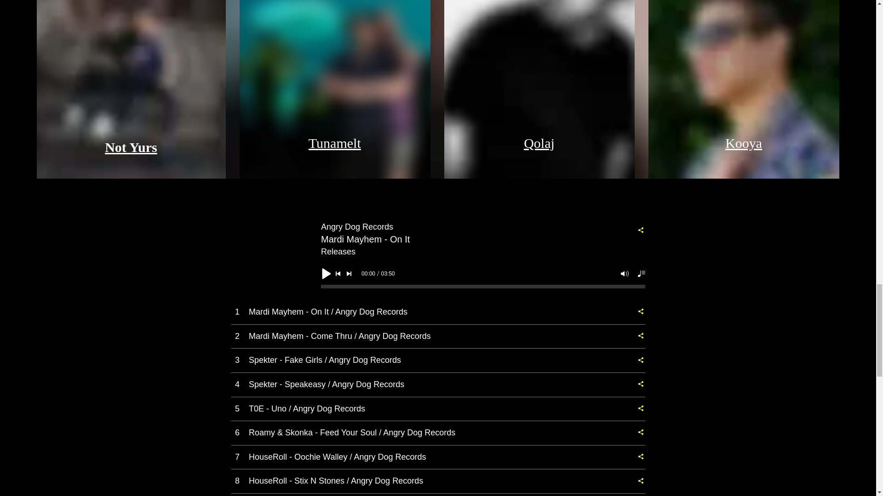  Describe the element at coordinates (335, 143) in the screenshot. I see `Tunamelt` at that location.